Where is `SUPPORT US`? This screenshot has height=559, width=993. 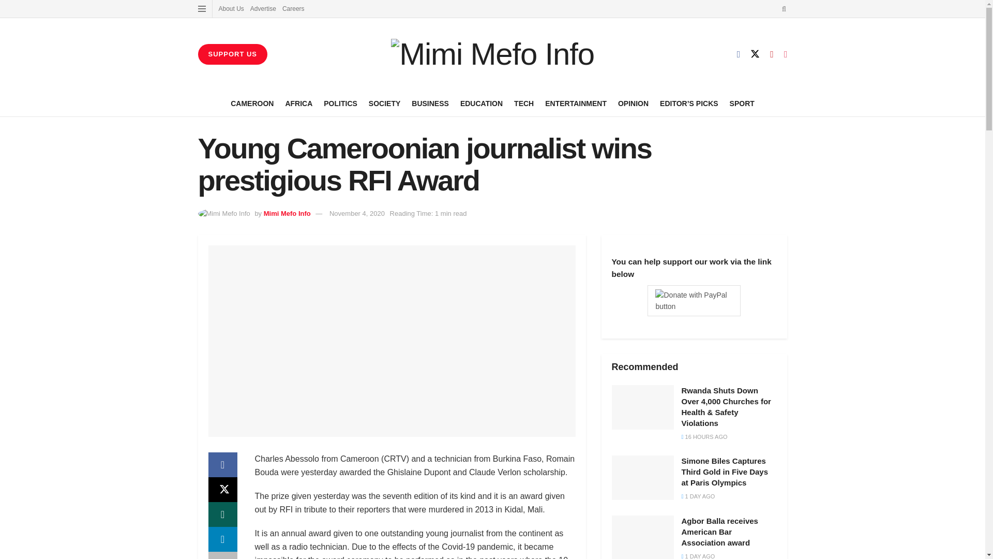 SUPPORT US is located at coordinates (232, 54).